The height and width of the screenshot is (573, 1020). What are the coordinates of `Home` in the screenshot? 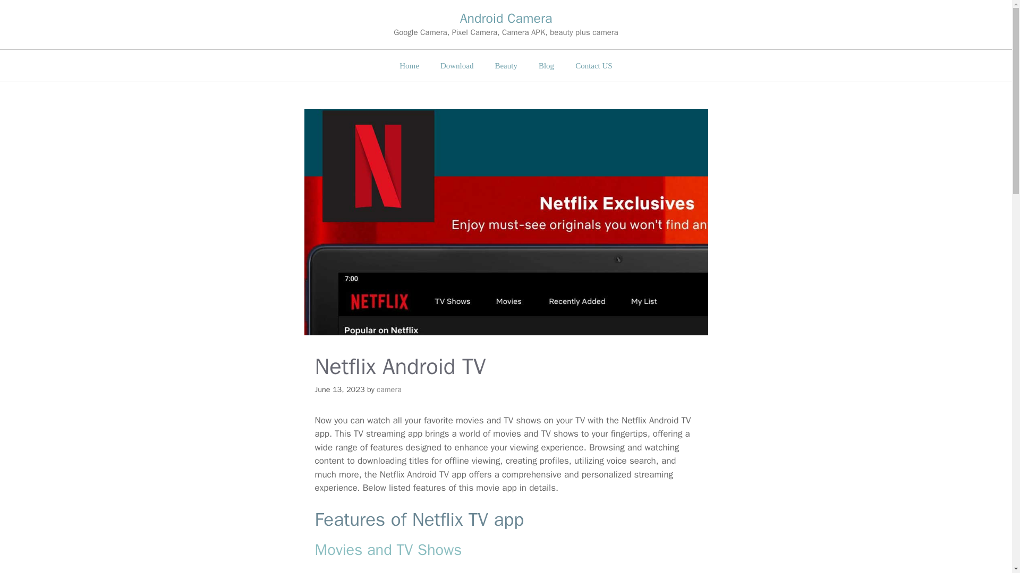 It's located at (409, 66).